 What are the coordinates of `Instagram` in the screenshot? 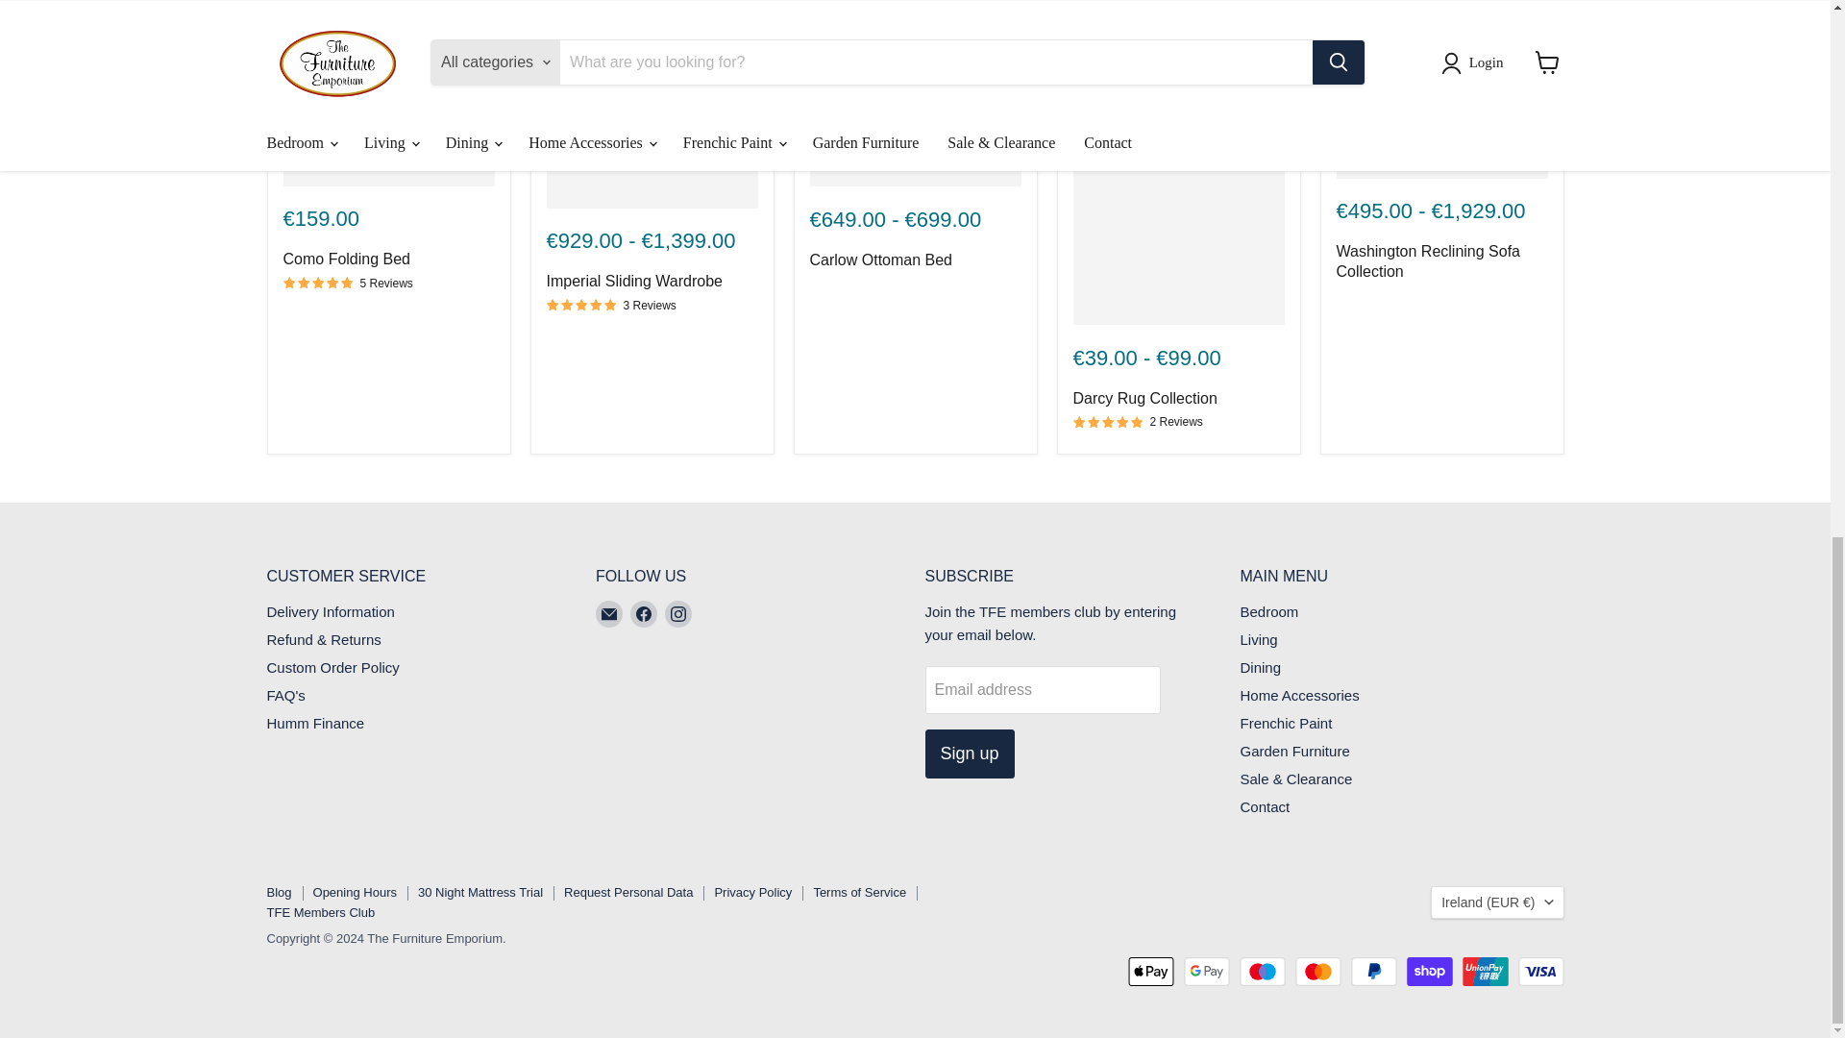 It's located at (678, 614).